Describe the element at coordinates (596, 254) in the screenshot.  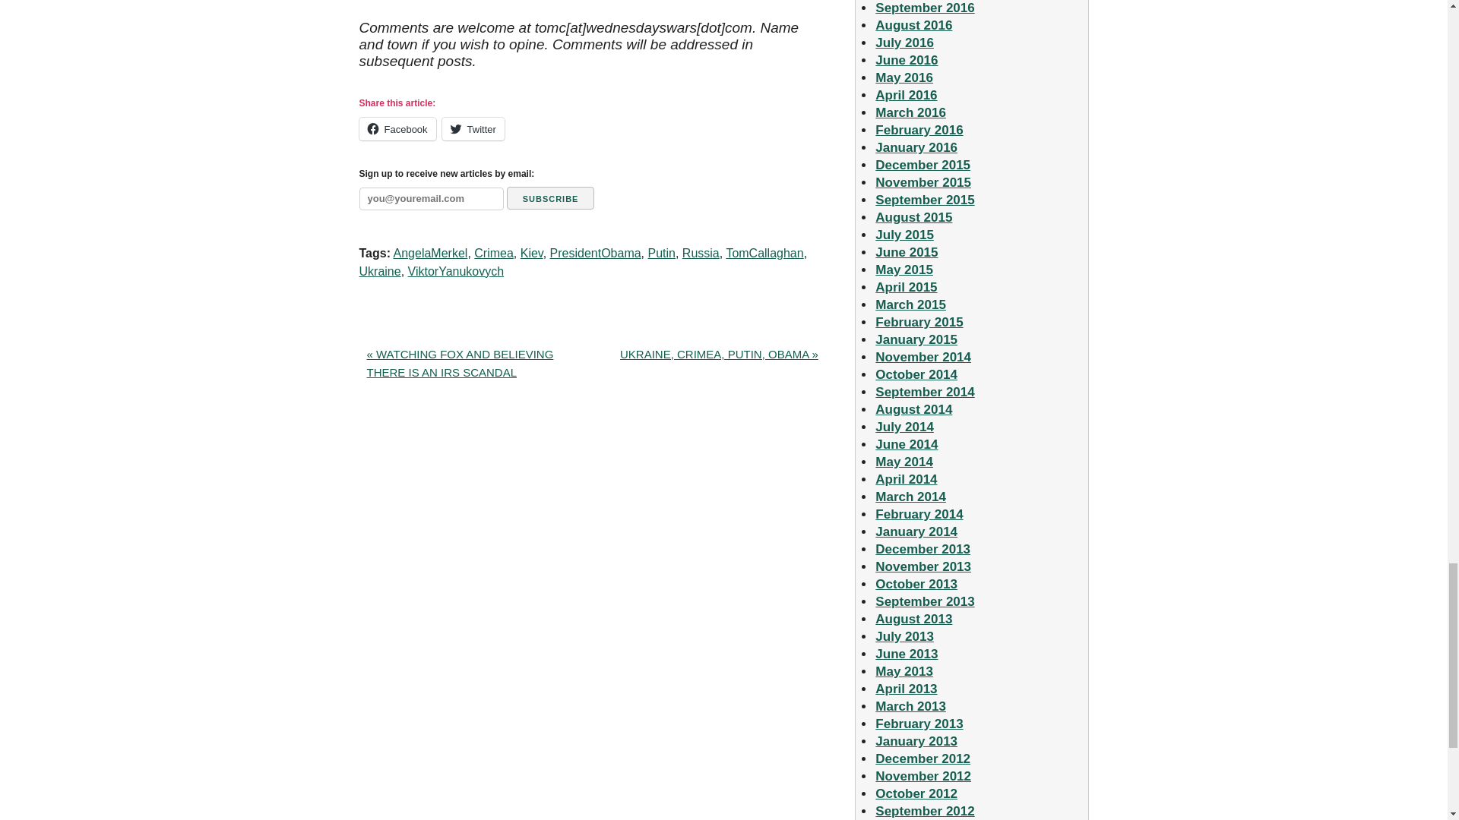
I see `PresidentObama` at that location.